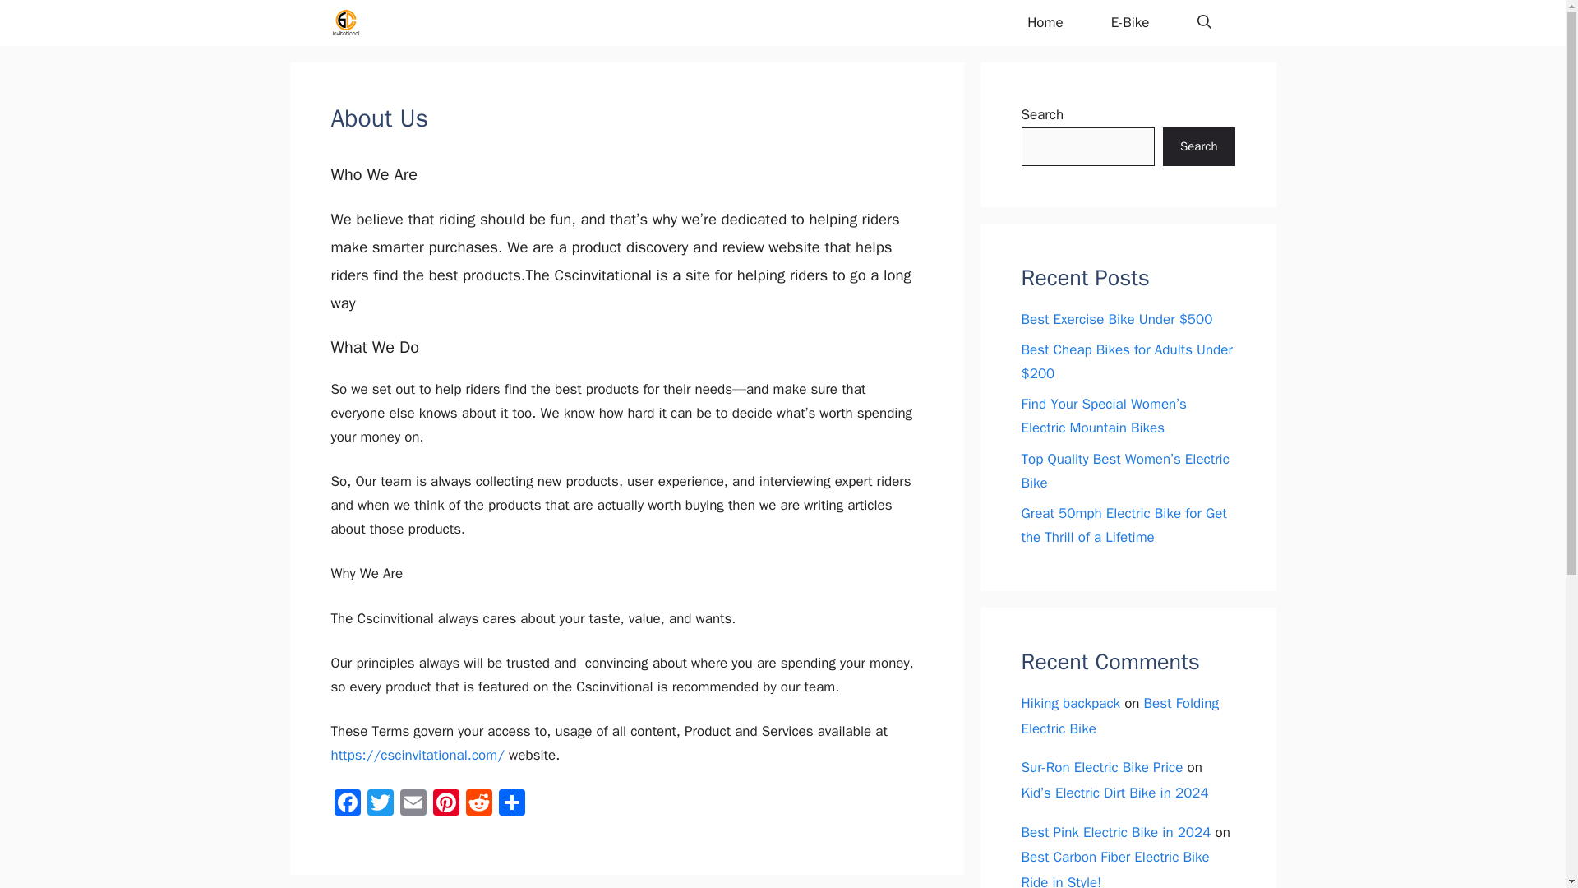 This screenshot has height=888, width=1578. I want to click on Great 50mph Electric Bike for Get the Thrill of a Lifetime, so click(1123, 525).